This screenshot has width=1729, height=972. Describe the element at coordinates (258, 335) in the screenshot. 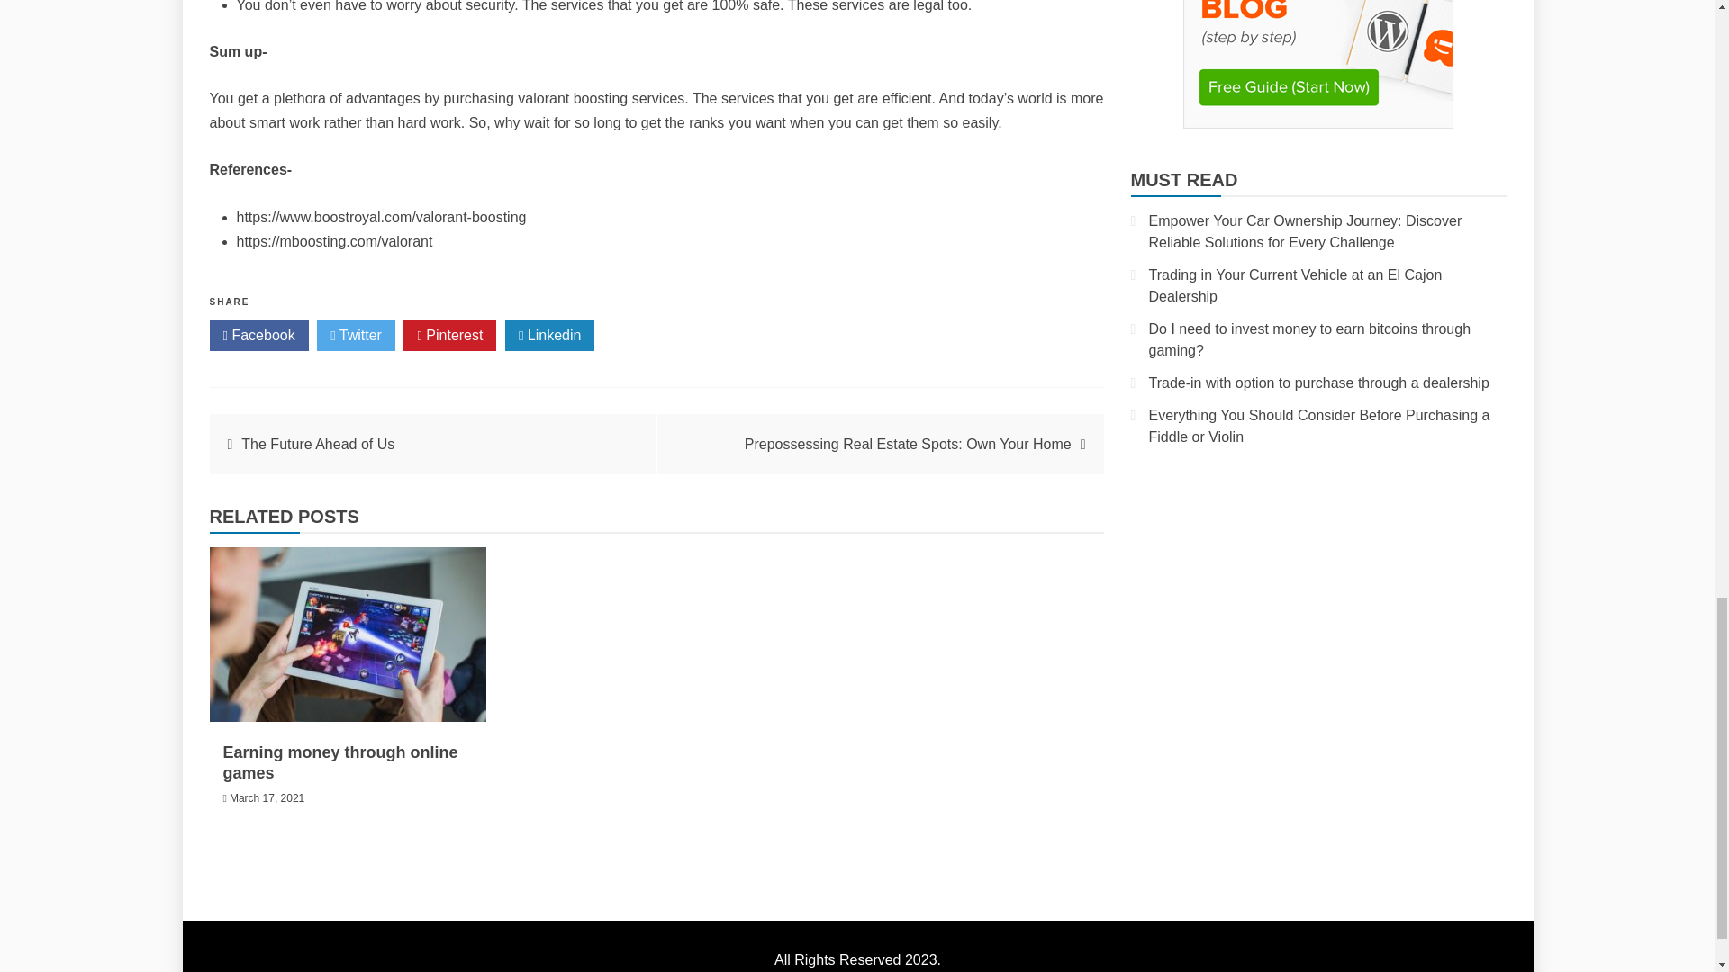

I see `Facebook` at that location.